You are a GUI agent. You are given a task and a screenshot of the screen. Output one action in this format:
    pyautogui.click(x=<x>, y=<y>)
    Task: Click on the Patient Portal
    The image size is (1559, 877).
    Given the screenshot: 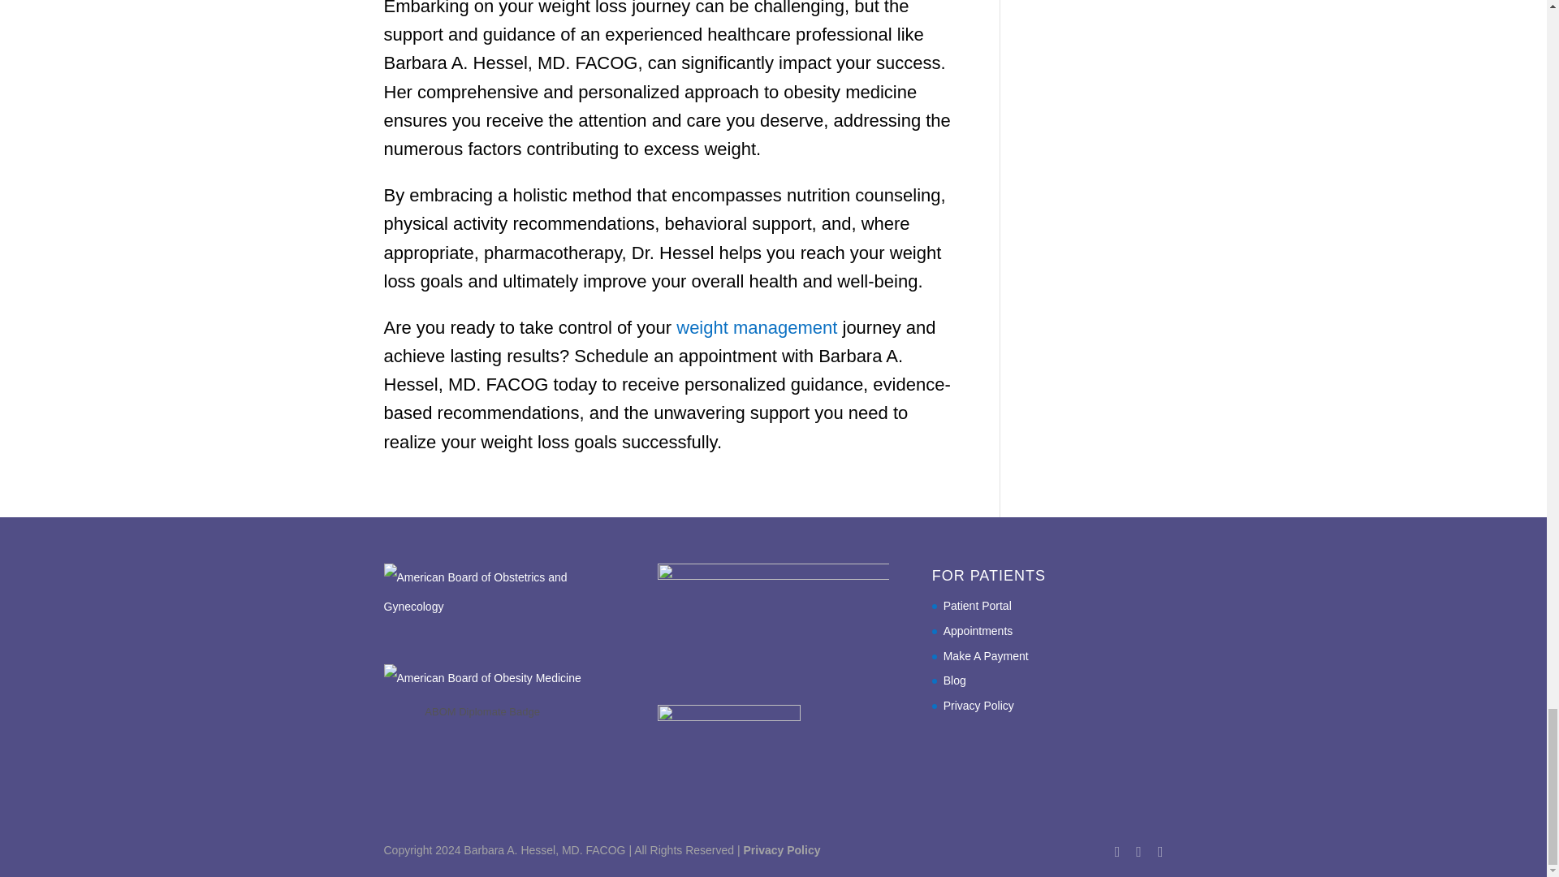 What is the action you would take?
    pyautogui.click(x=978, y=605)
    